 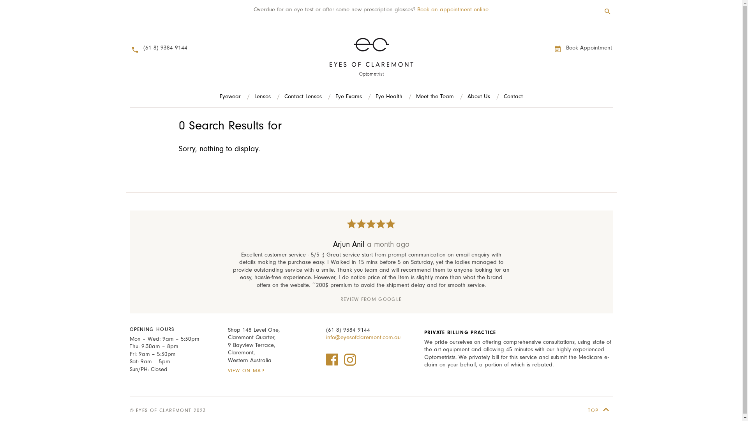 What do you see at coordinates (513, 97) in the screenshot?
I see `Contact` at bounding box center [513, 97].